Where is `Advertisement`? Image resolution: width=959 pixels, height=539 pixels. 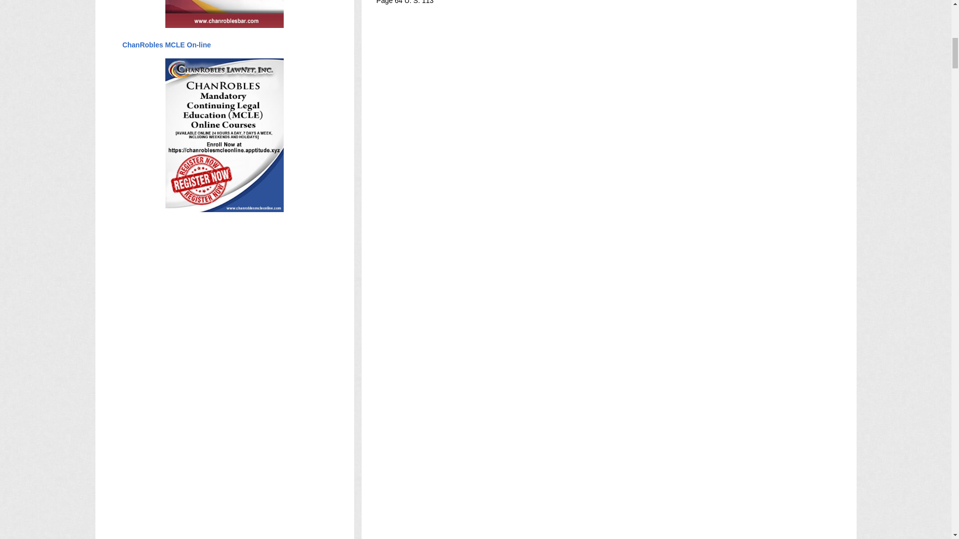
Advertisement is located at coordinates (558, 368).